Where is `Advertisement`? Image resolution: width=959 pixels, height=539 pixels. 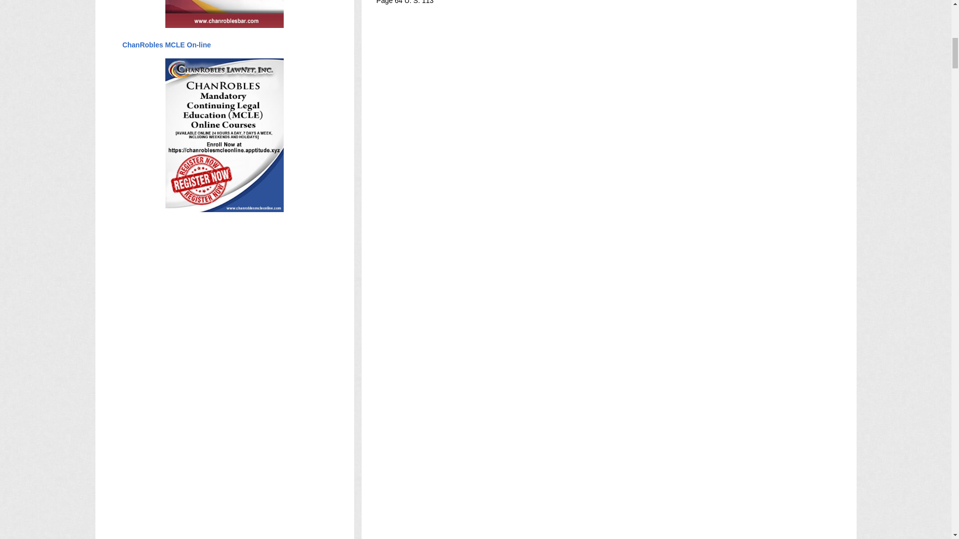
Advertisement is located at coordinates (558, 368).